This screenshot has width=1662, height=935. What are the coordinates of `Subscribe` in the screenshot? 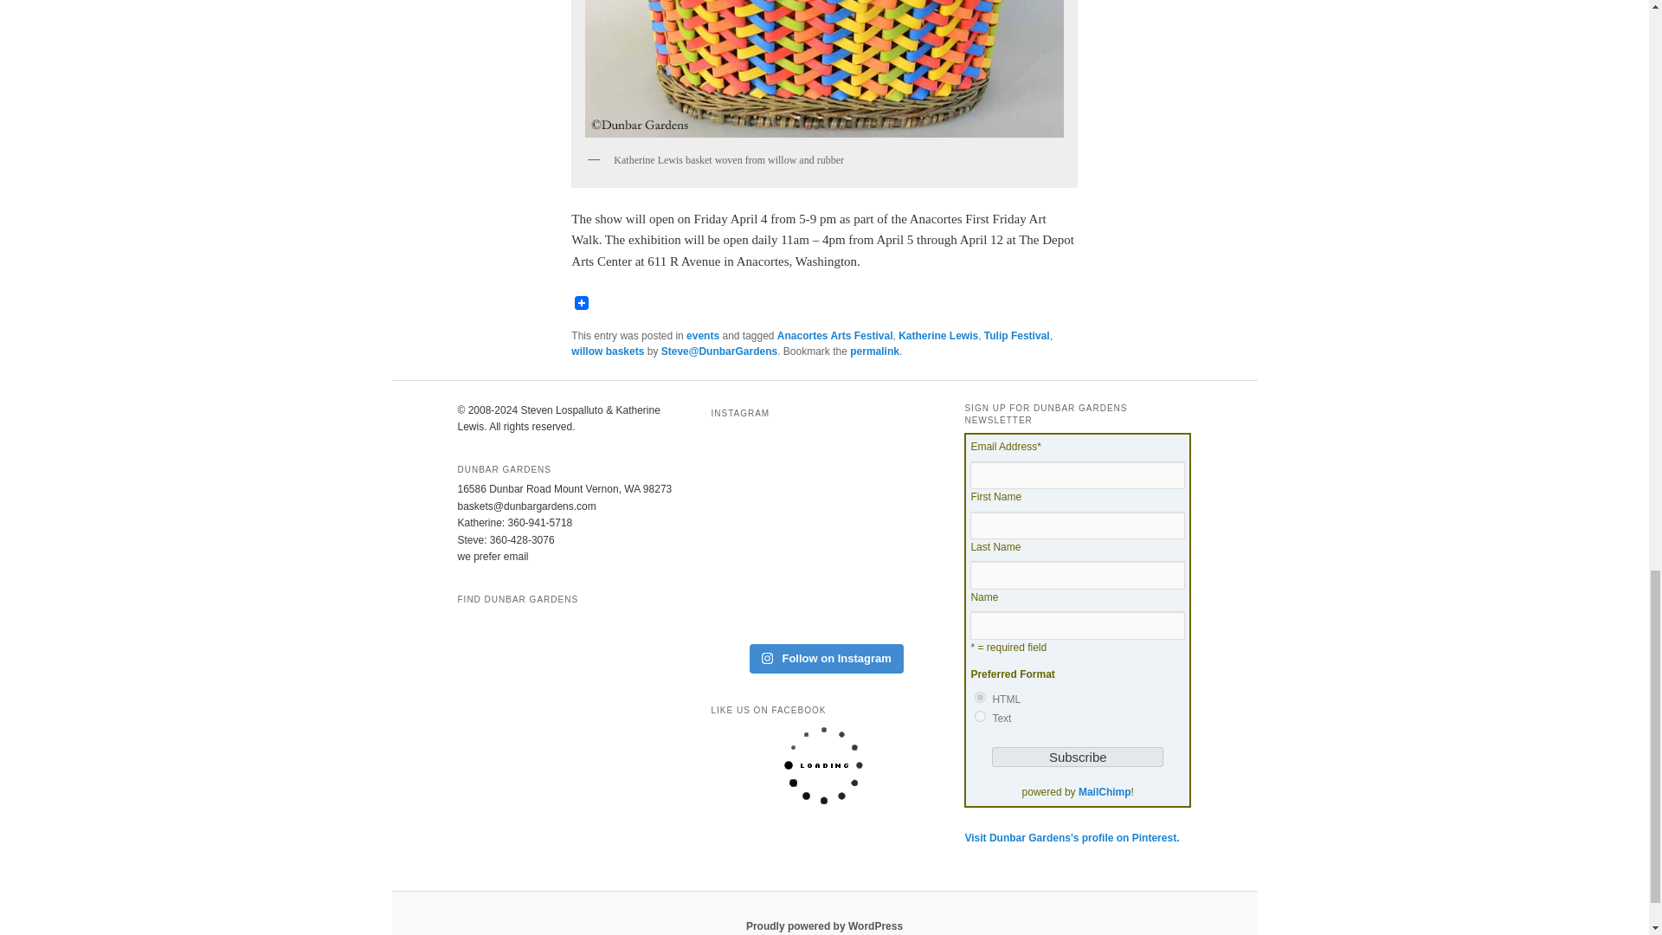 It's located at (1078, 757).